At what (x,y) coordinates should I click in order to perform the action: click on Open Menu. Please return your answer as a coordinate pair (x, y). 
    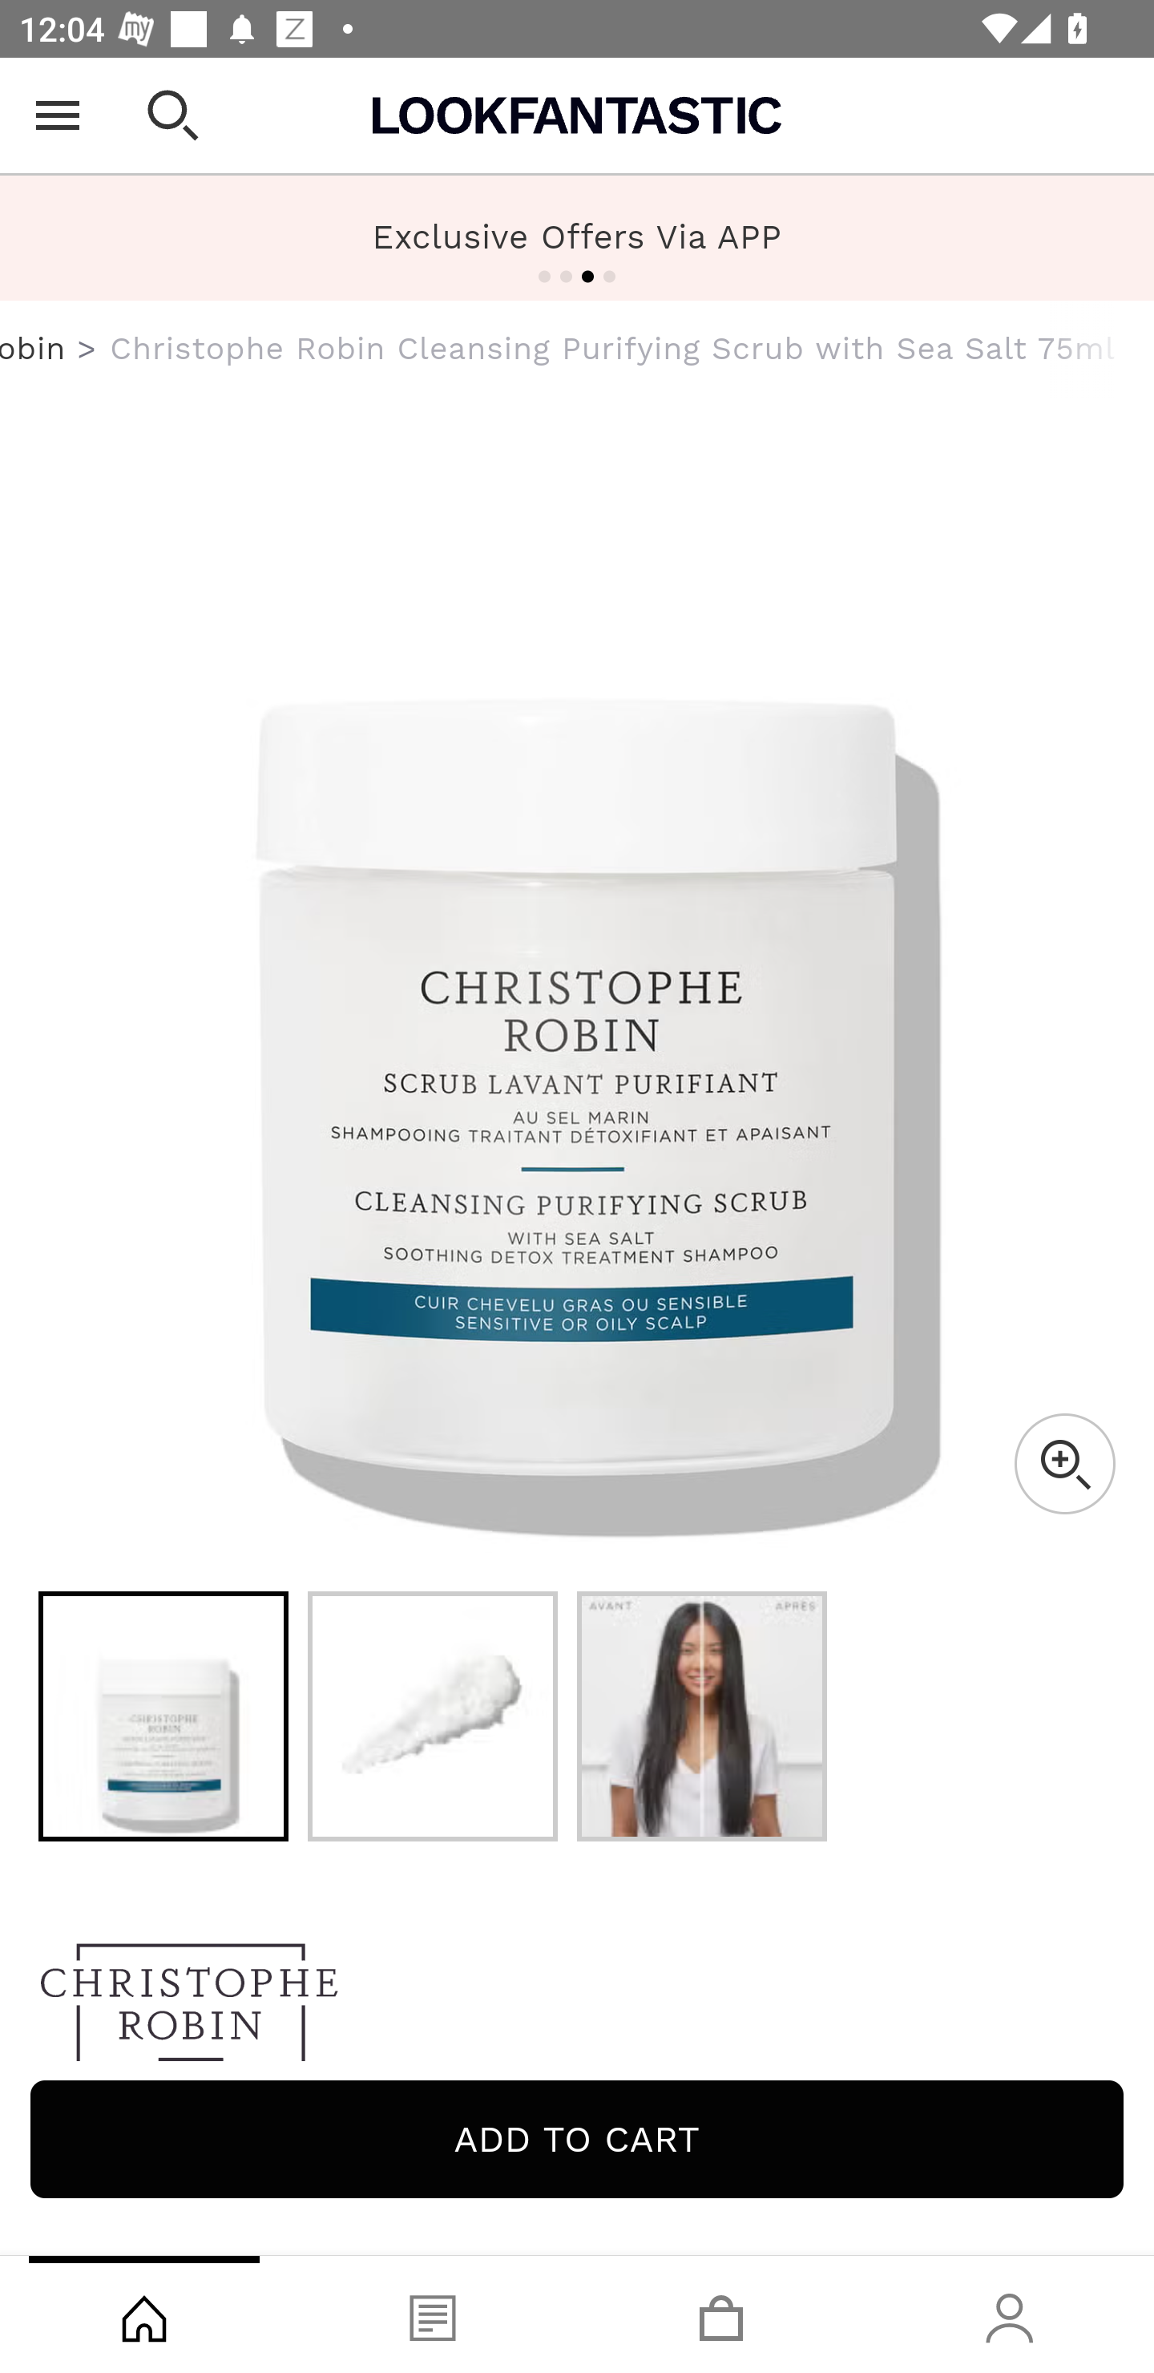
    Looking at the image, I should click on (58, 115).